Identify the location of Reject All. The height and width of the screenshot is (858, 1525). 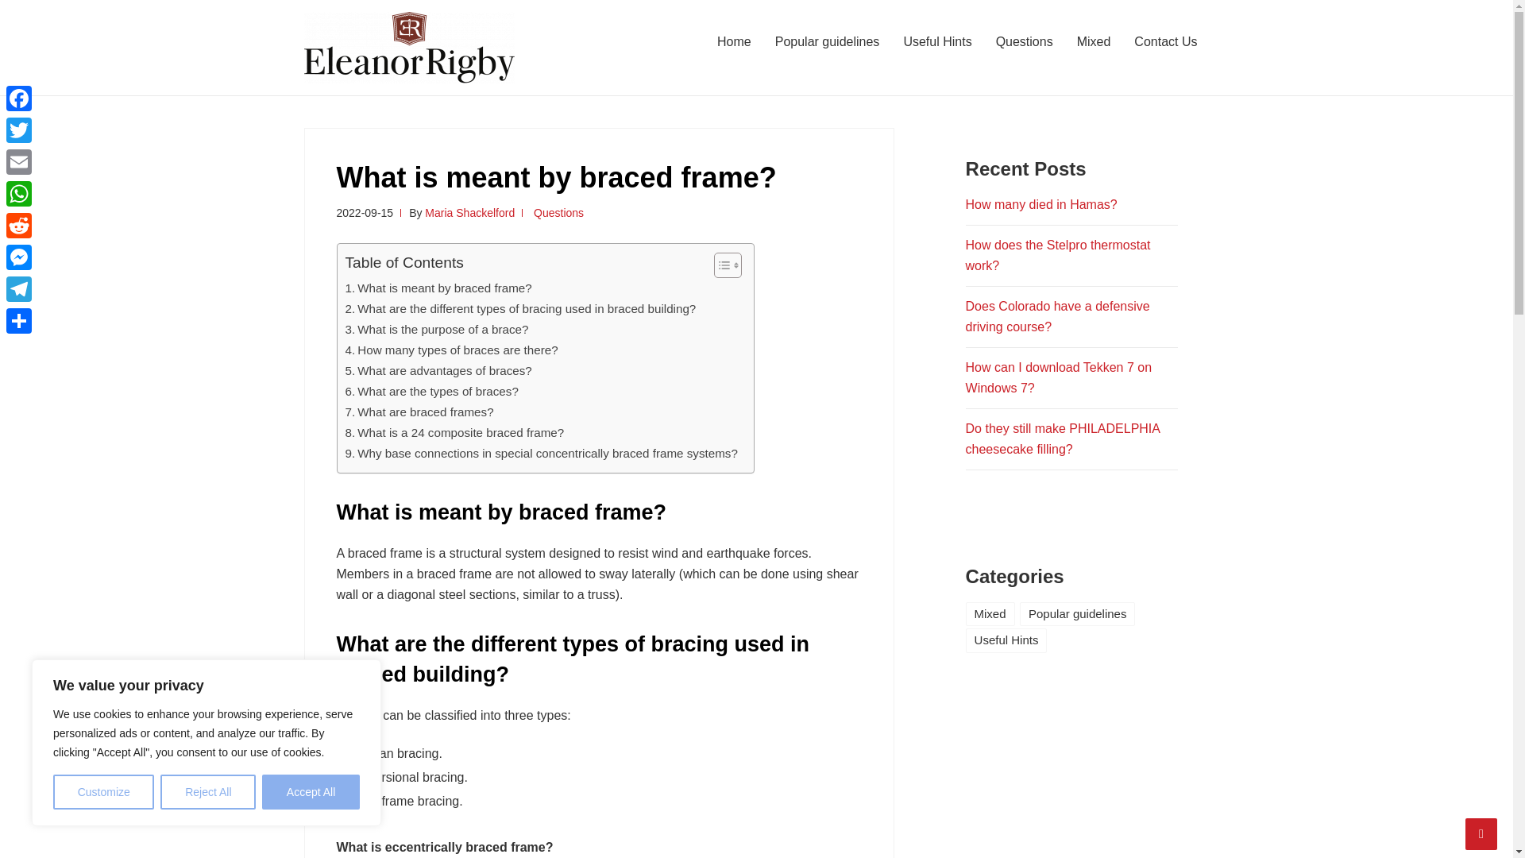
(208, 792).